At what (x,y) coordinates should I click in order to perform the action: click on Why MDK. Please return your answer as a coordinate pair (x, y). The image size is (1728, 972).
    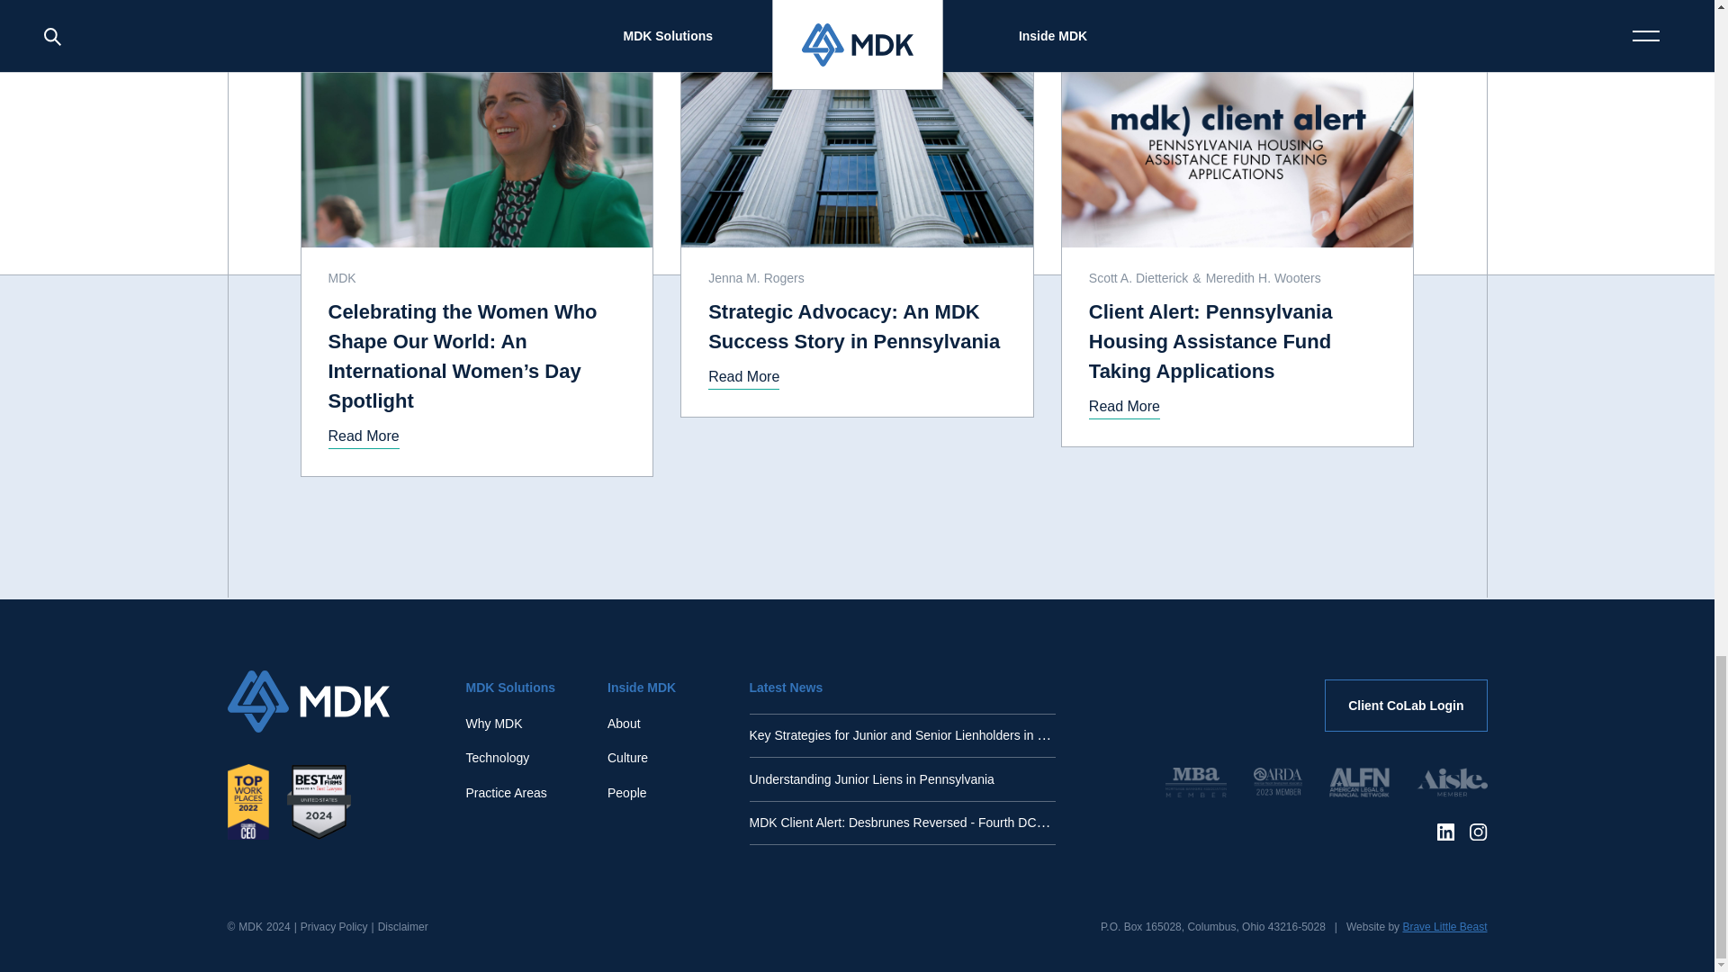
    Looking at the image, I should click on (495, 724).